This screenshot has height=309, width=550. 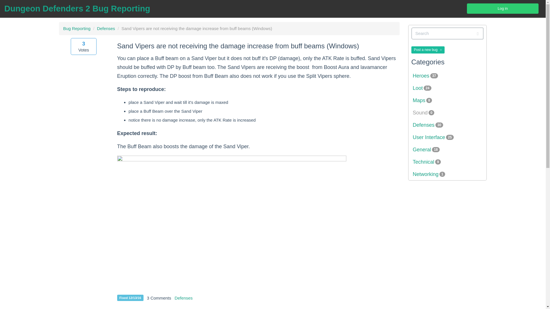 I want to click on Post a new bug, so click(x=428, y=50).